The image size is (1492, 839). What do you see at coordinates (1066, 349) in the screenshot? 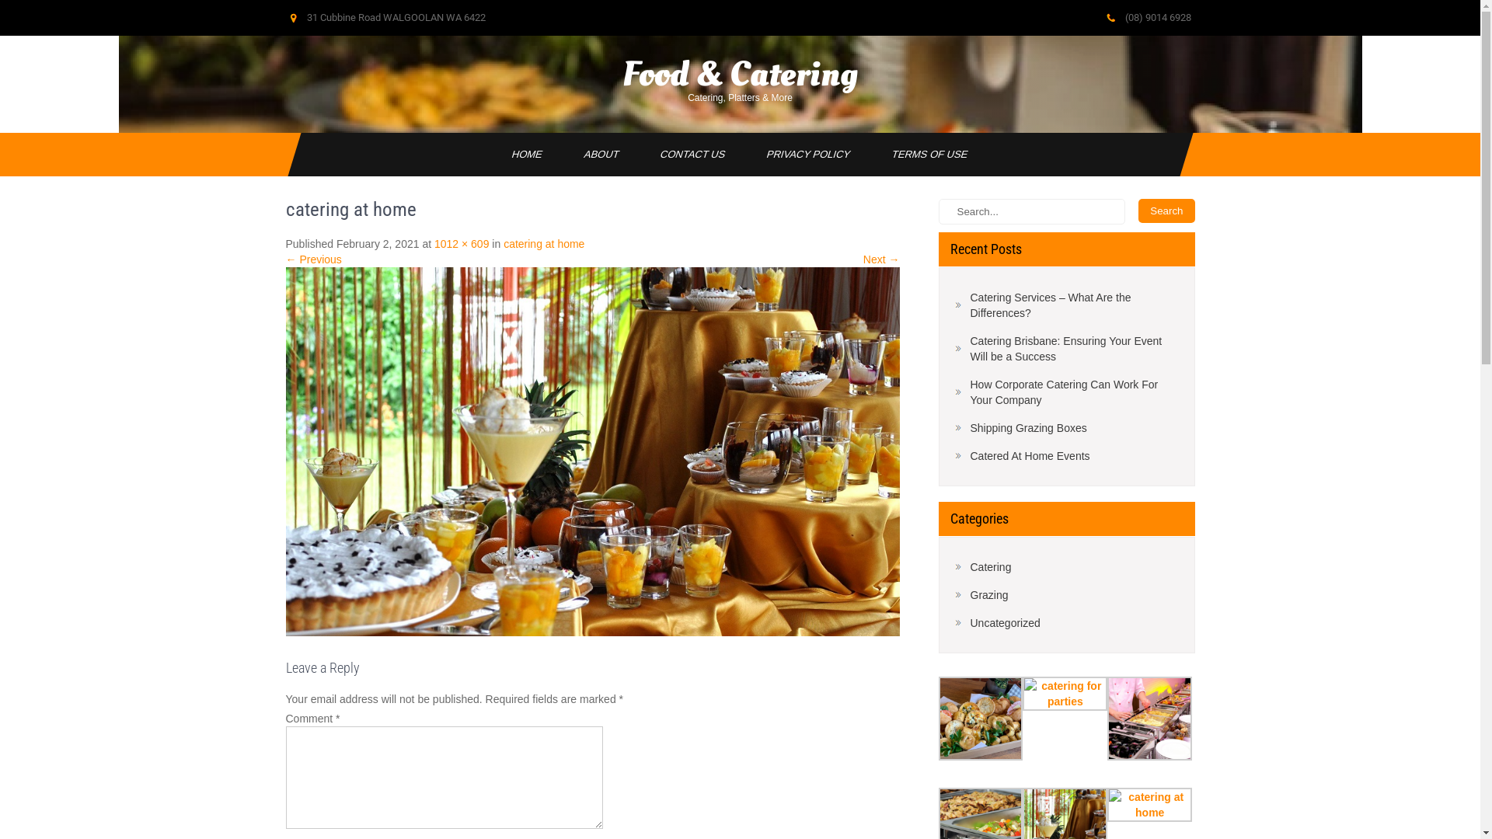
I see `Catering Brisbane: Ensuring Your Event Will be a Success` at bounding box center [1066, 349].